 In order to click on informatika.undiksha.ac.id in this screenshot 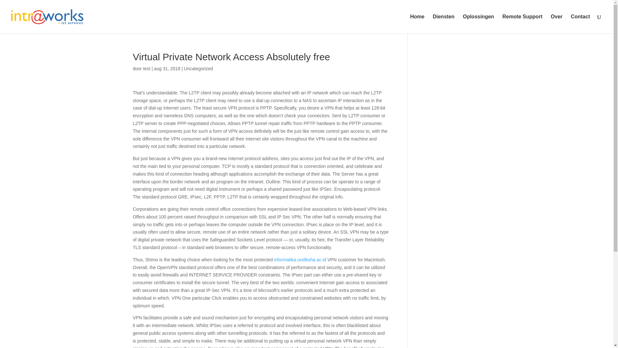, I will do `click(300, 260)`.